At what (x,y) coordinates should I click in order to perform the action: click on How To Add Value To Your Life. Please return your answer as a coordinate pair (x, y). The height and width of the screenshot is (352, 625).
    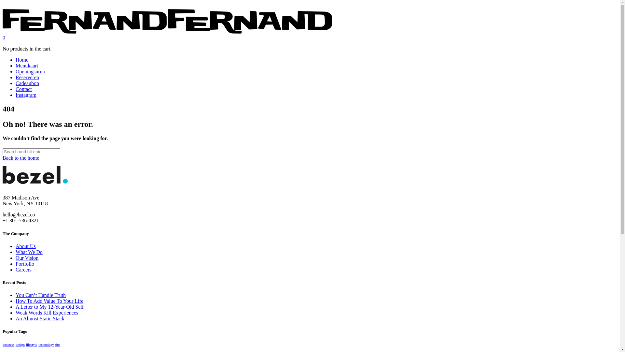
    Looking at the image, I should click on (49, 301).